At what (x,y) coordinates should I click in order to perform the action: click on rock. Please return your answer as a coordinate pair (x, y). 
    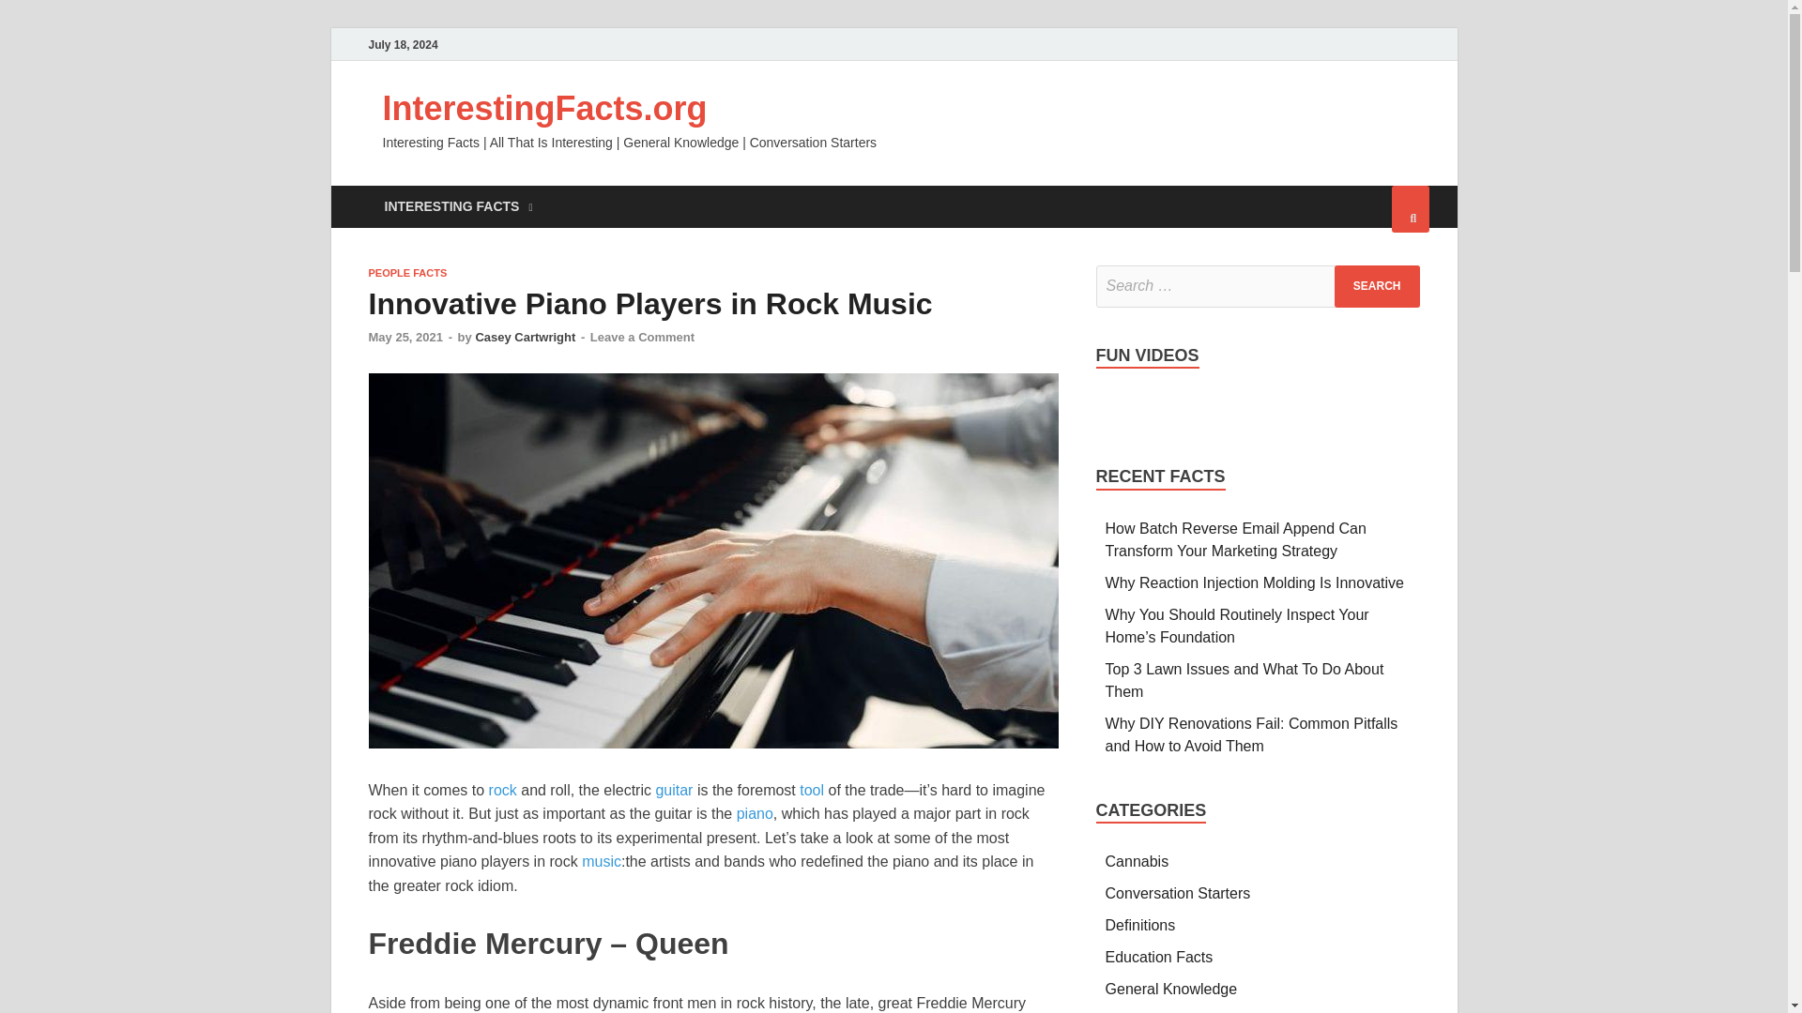
    Looking at the image, I should click on (503, 790).